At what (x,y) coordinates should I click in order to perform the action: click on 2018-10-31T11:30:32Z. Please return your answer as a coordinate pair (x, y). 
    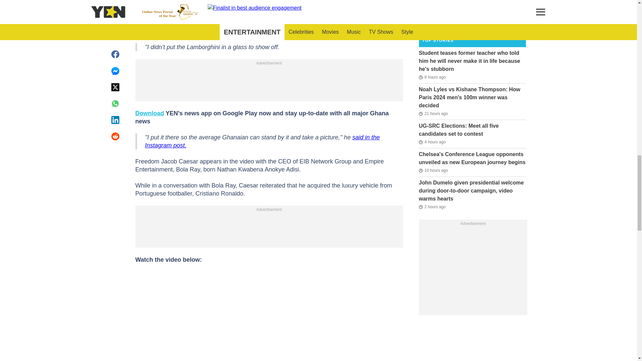
    Looking at the image, I should click on (432, 21).